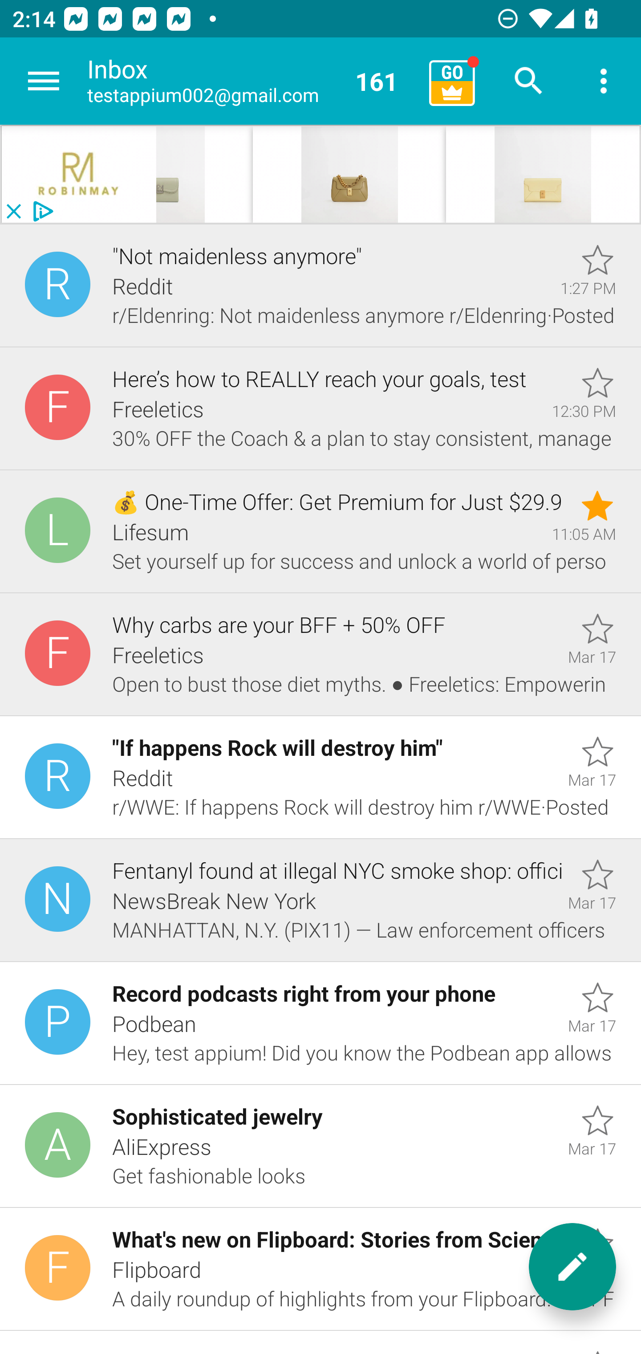  I want to click on   , so click(29, 175).